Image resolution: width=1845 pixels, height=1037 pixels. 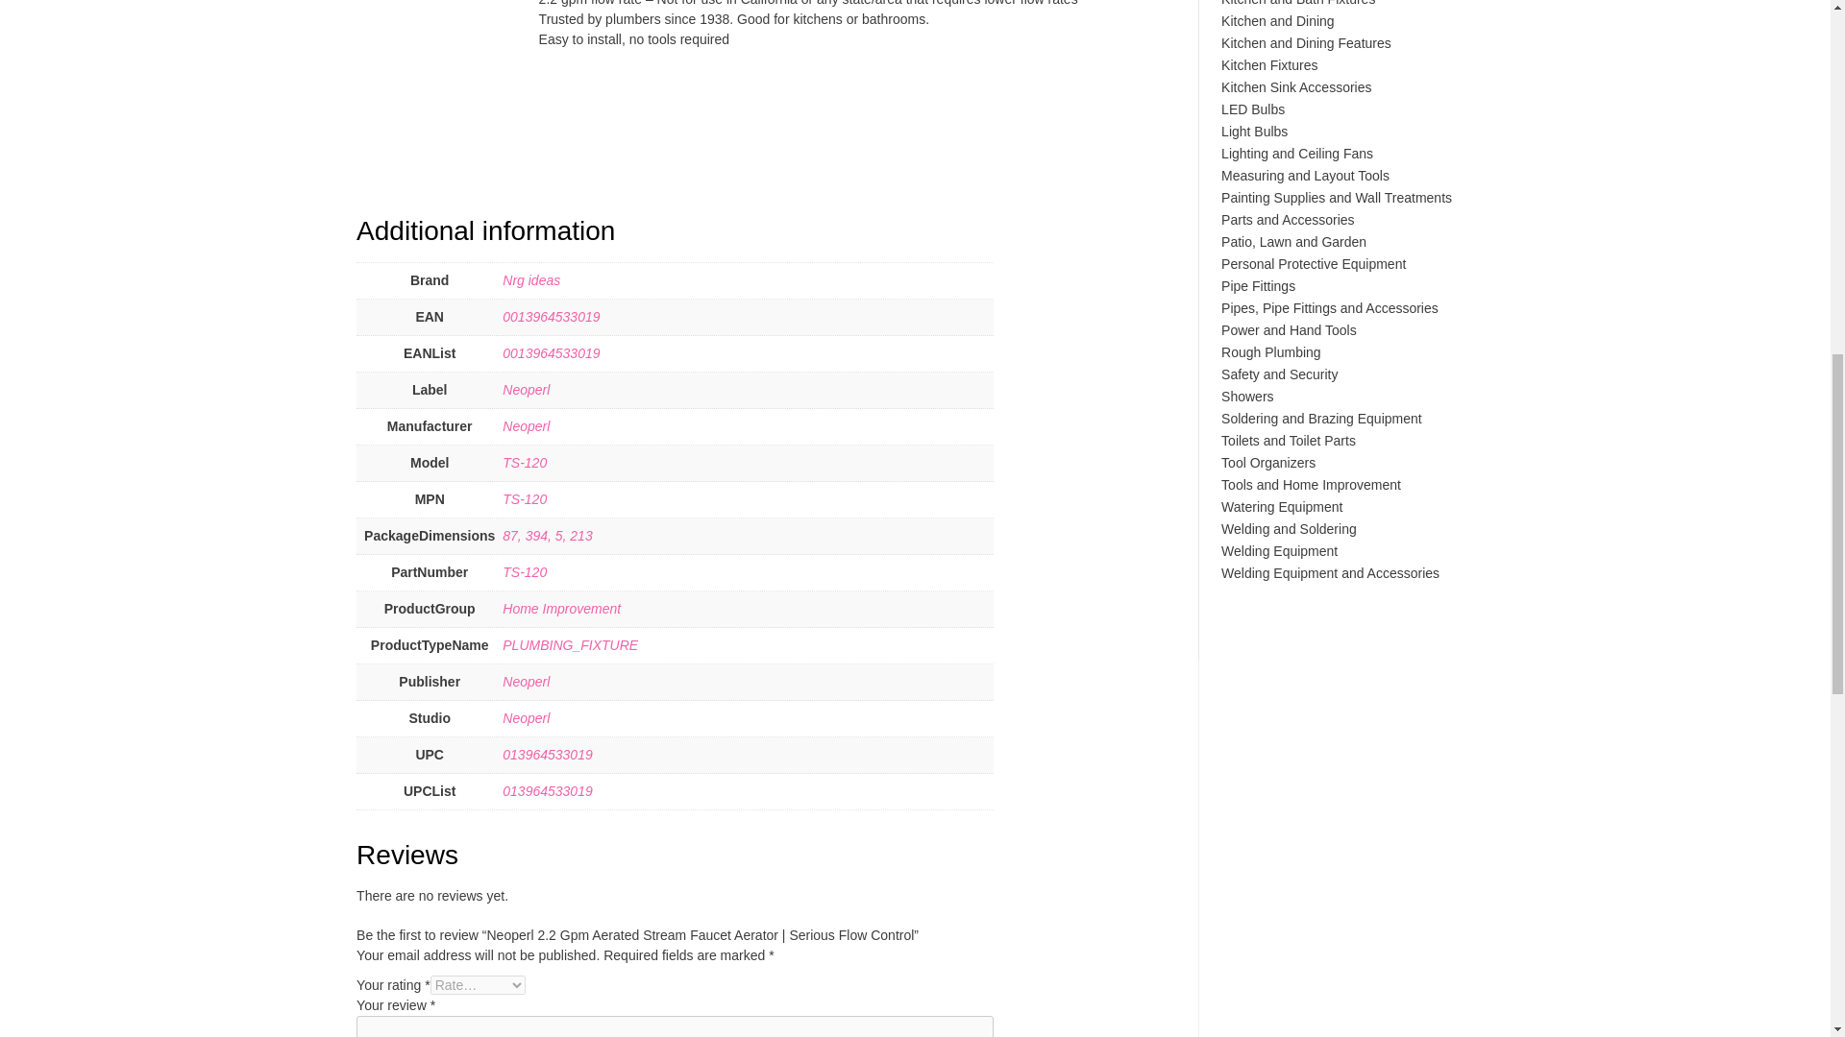 I want to click on 0013964533019, so click(x=551, y=317).